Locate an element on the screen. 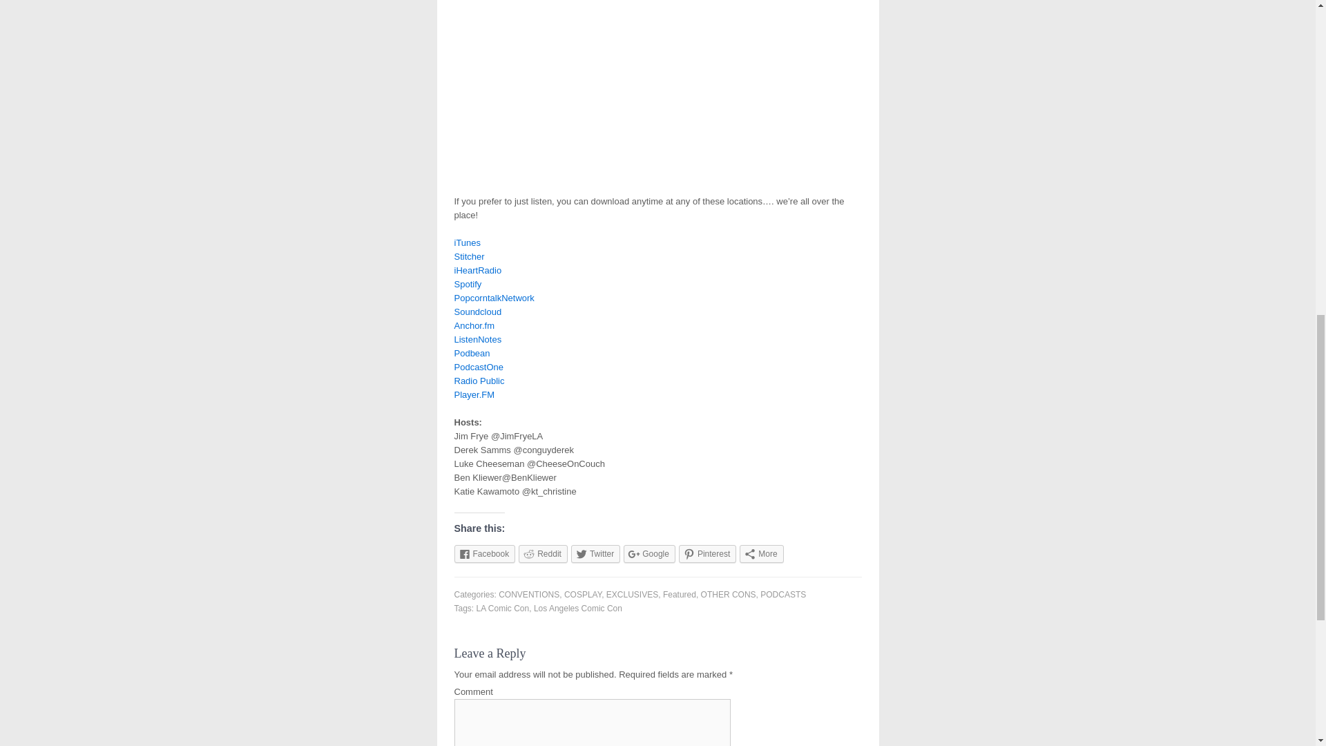 The width and height of the screenshot is (1326, 746). Player.FM is located at coordinates (474, 394).